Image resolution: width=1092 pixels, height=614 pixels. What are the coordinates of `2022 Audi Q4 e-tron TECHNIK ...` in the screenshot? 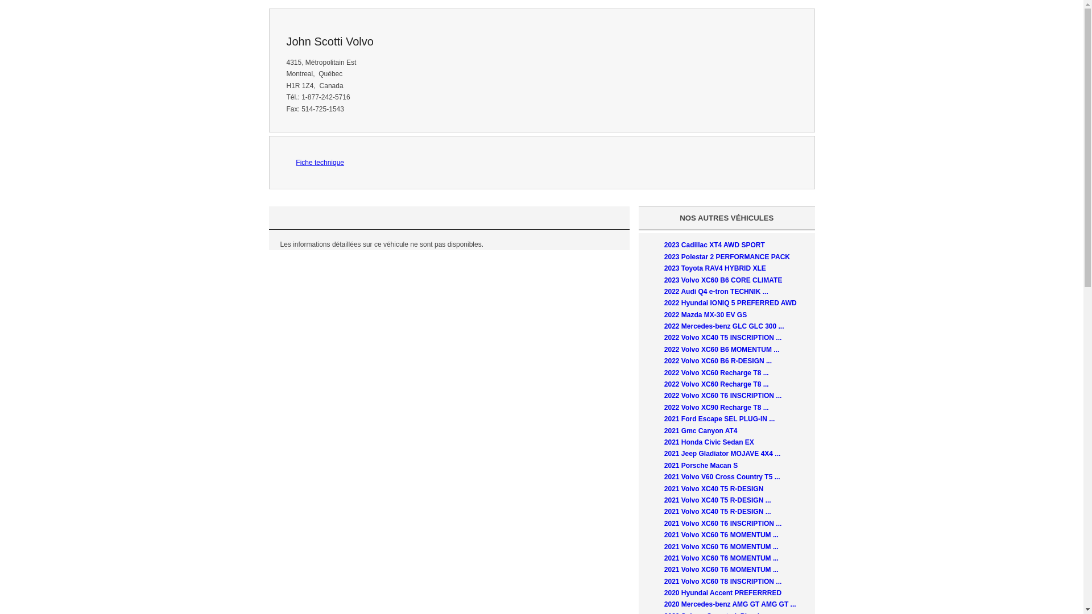 It's located at (717, 292).